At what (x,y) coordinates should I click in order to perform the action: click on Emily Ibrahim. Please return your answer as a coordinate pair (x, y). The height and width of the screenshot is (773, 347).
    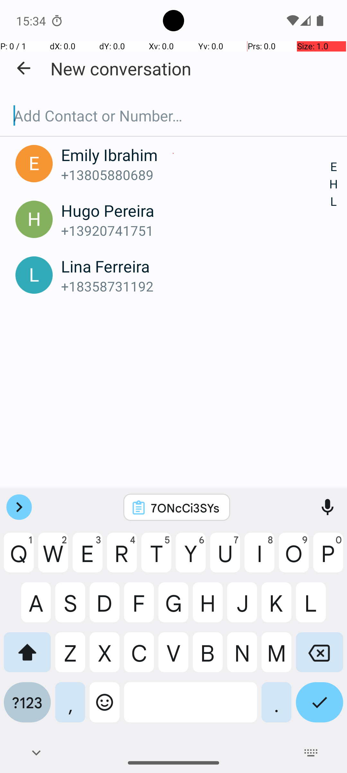
    Looking at the image, I should click on (195, 155).